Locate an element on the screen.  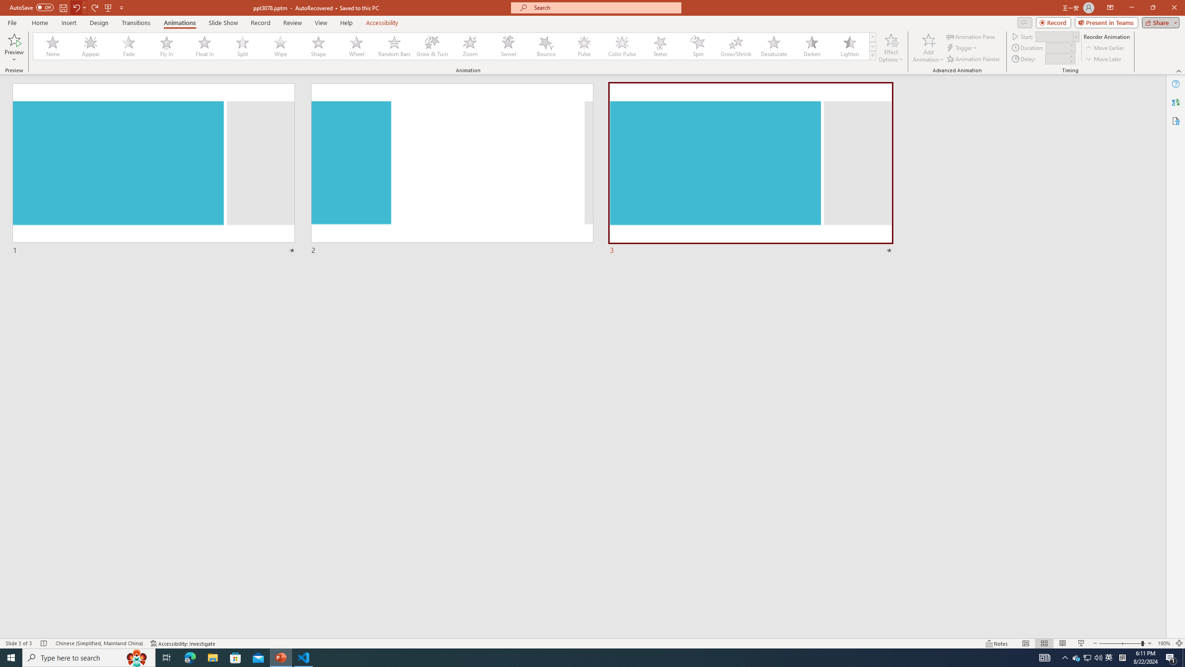
Wipe is located at coordinates (281, 46).